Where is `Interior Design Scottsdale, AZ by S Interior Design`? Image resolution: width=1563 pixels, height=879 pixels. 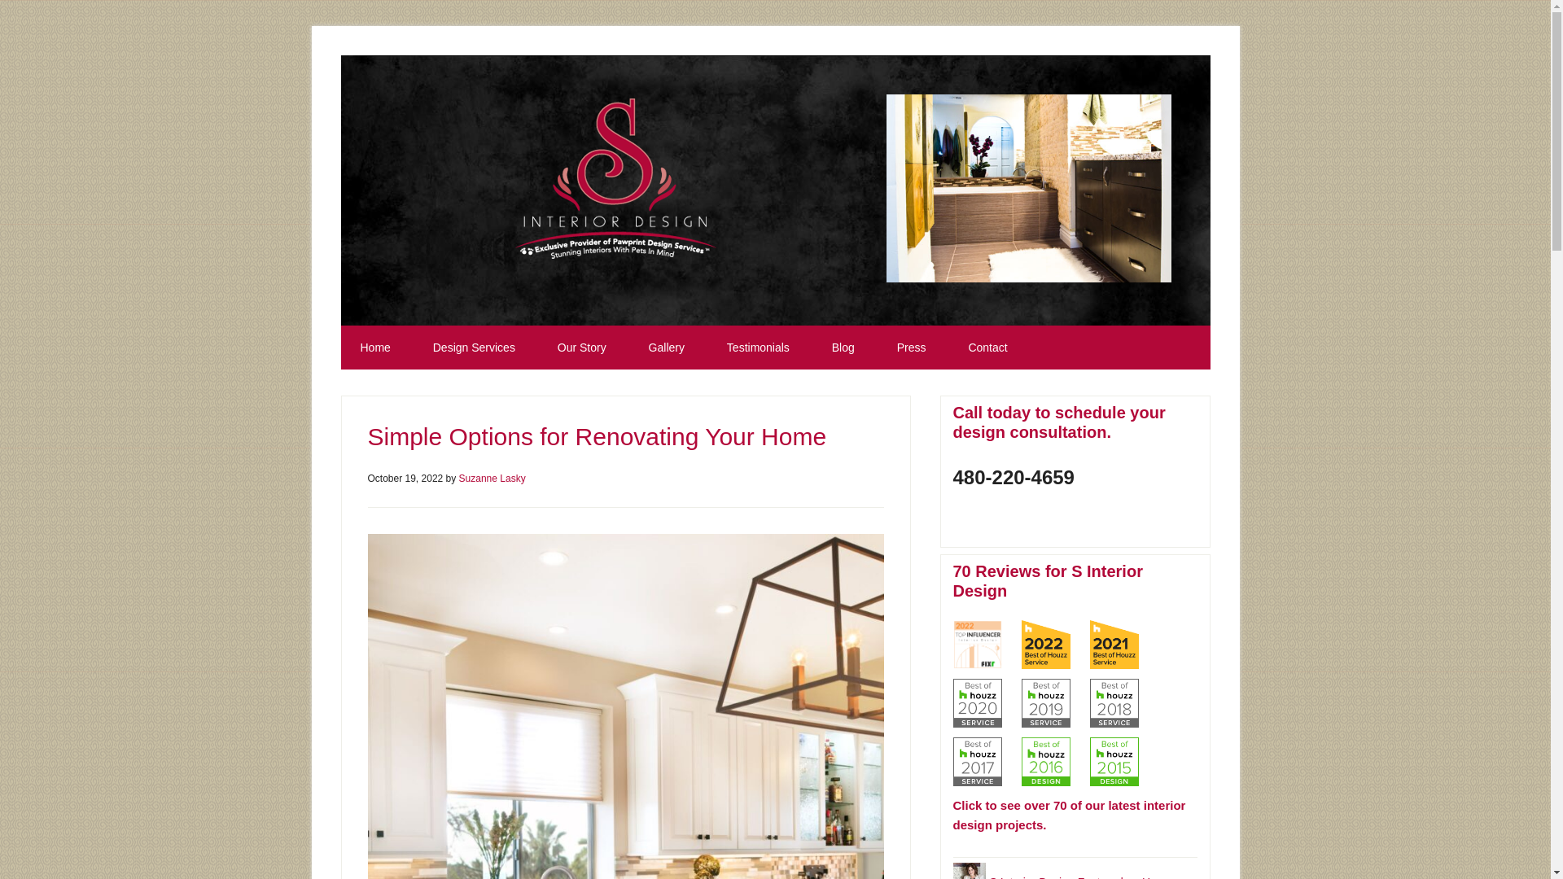 Interior Design Scottsdale, AZ by S Interior Design is located at coordinates (615, 183).